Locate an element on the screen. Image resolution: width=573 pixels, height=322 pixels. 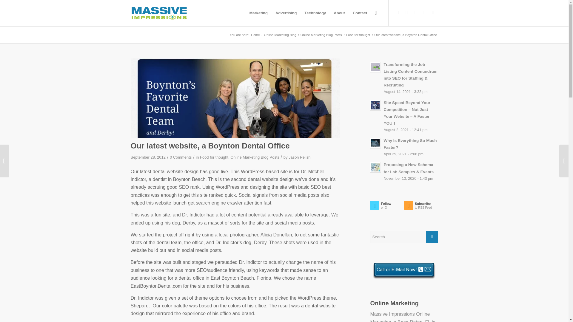
Pinterest is located at coordinates (424, 13).